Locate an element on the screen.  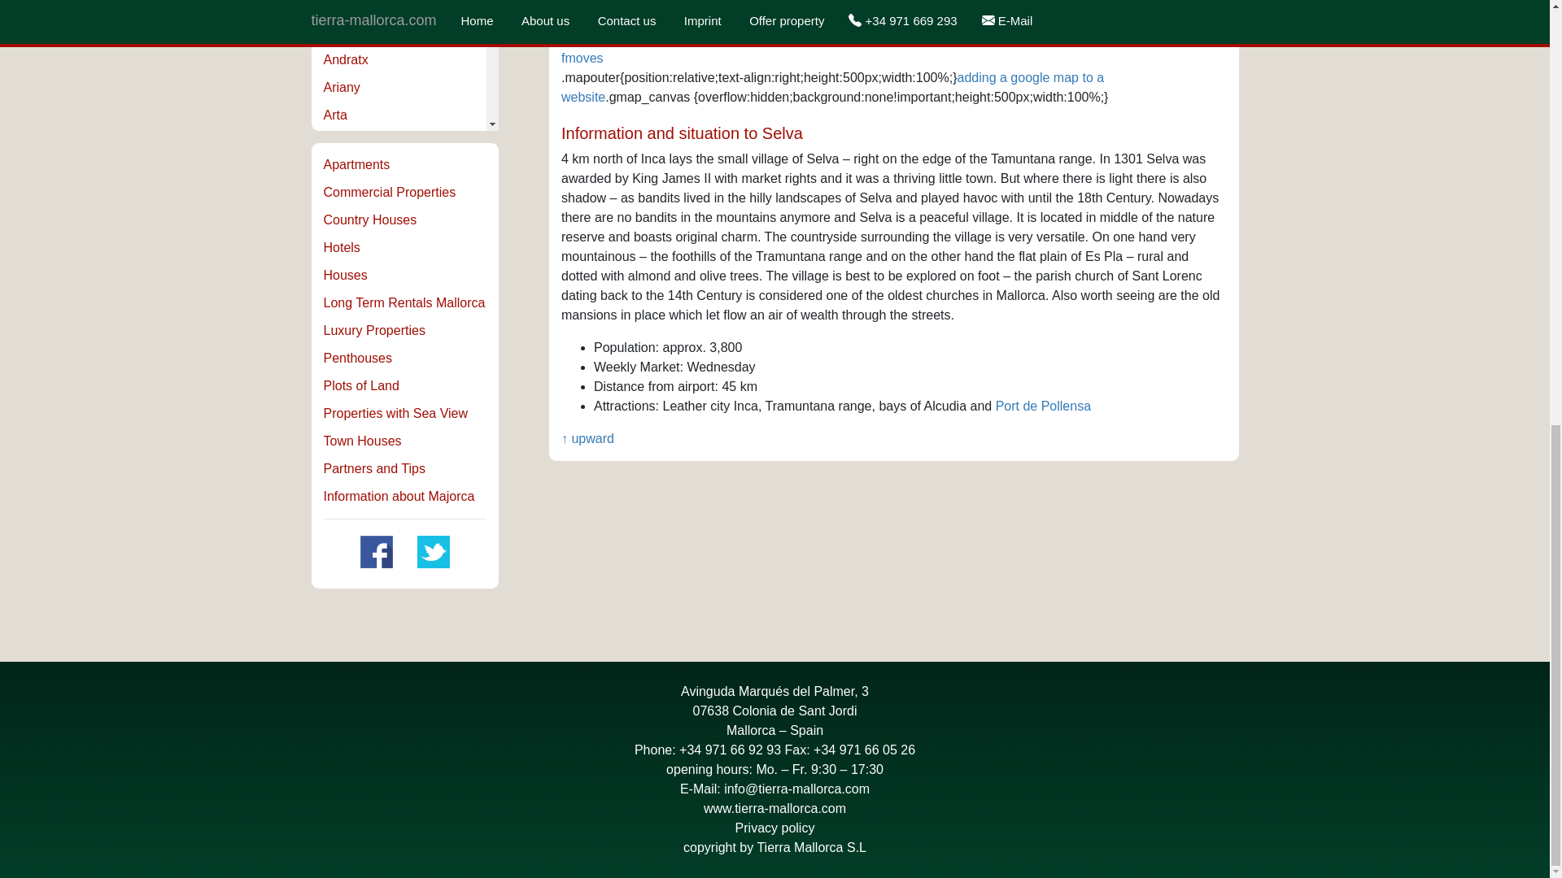
Authentic property on Majorca is located at coordinates (369, 219).